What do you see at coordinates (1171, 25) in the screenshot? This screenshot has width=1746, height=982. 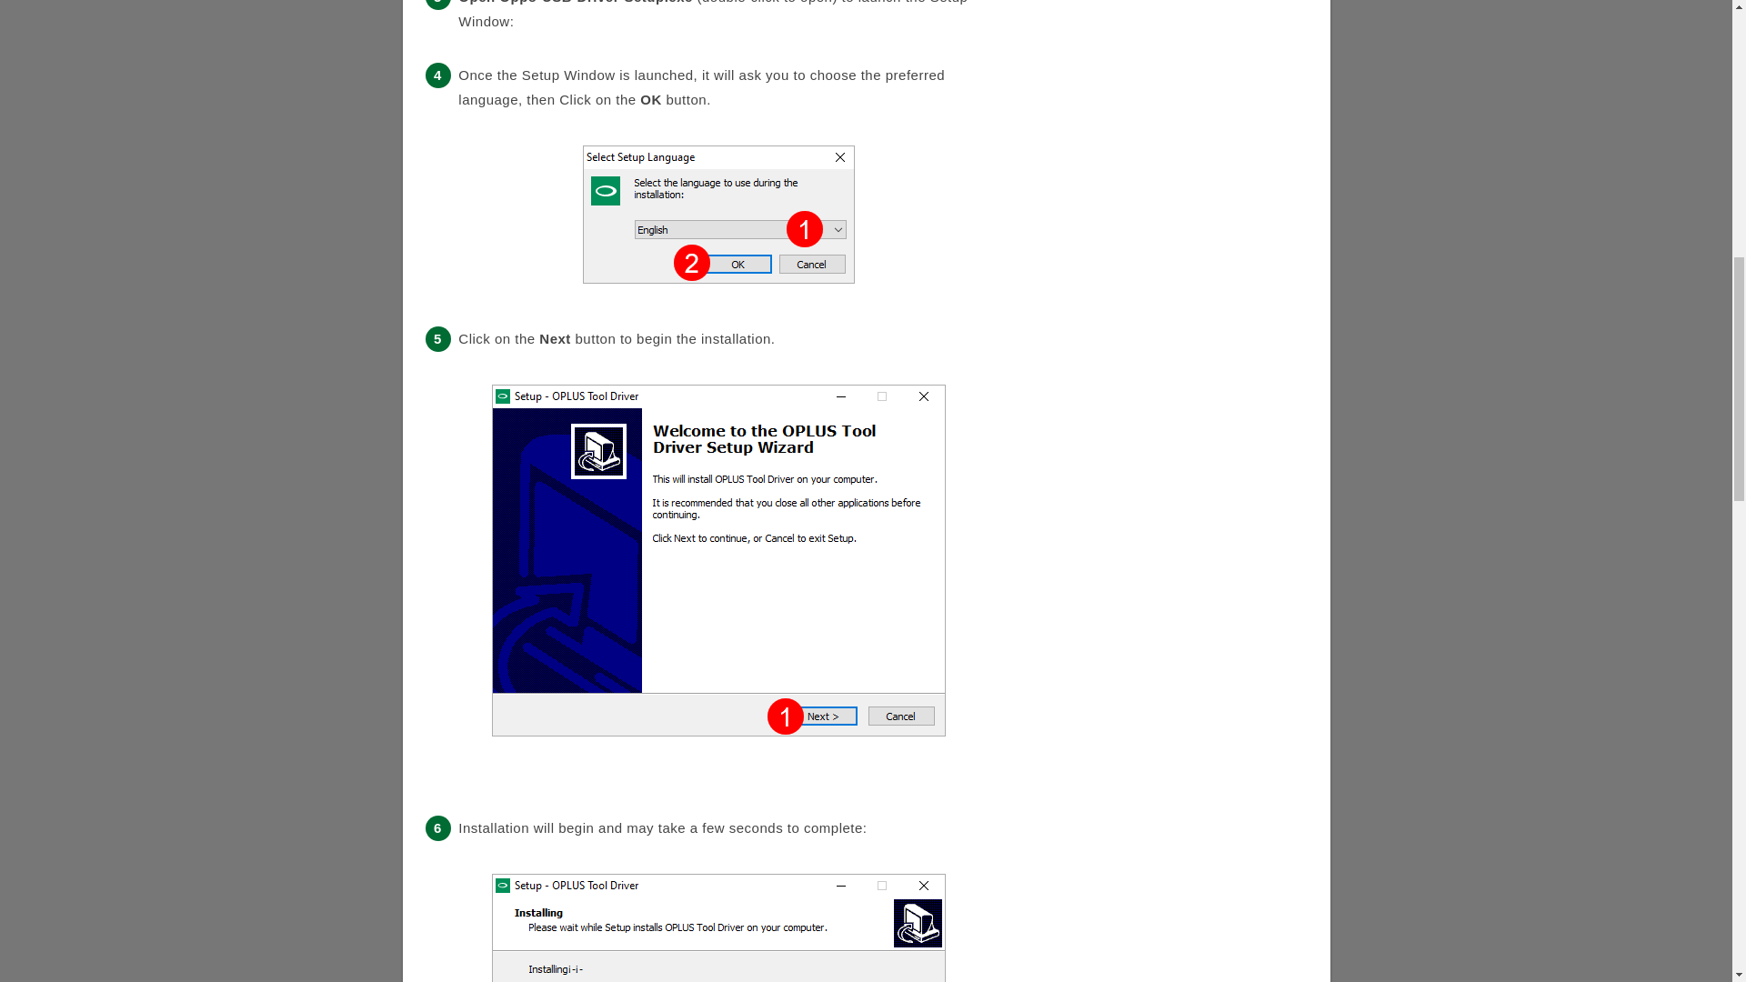 I see `Advertisement` at bounding box center [1171, 25].